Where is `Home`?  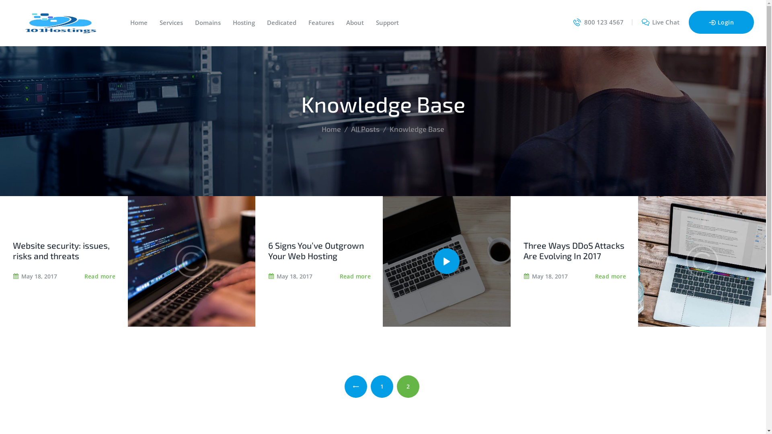
Home is located at coordinates (331, 129).